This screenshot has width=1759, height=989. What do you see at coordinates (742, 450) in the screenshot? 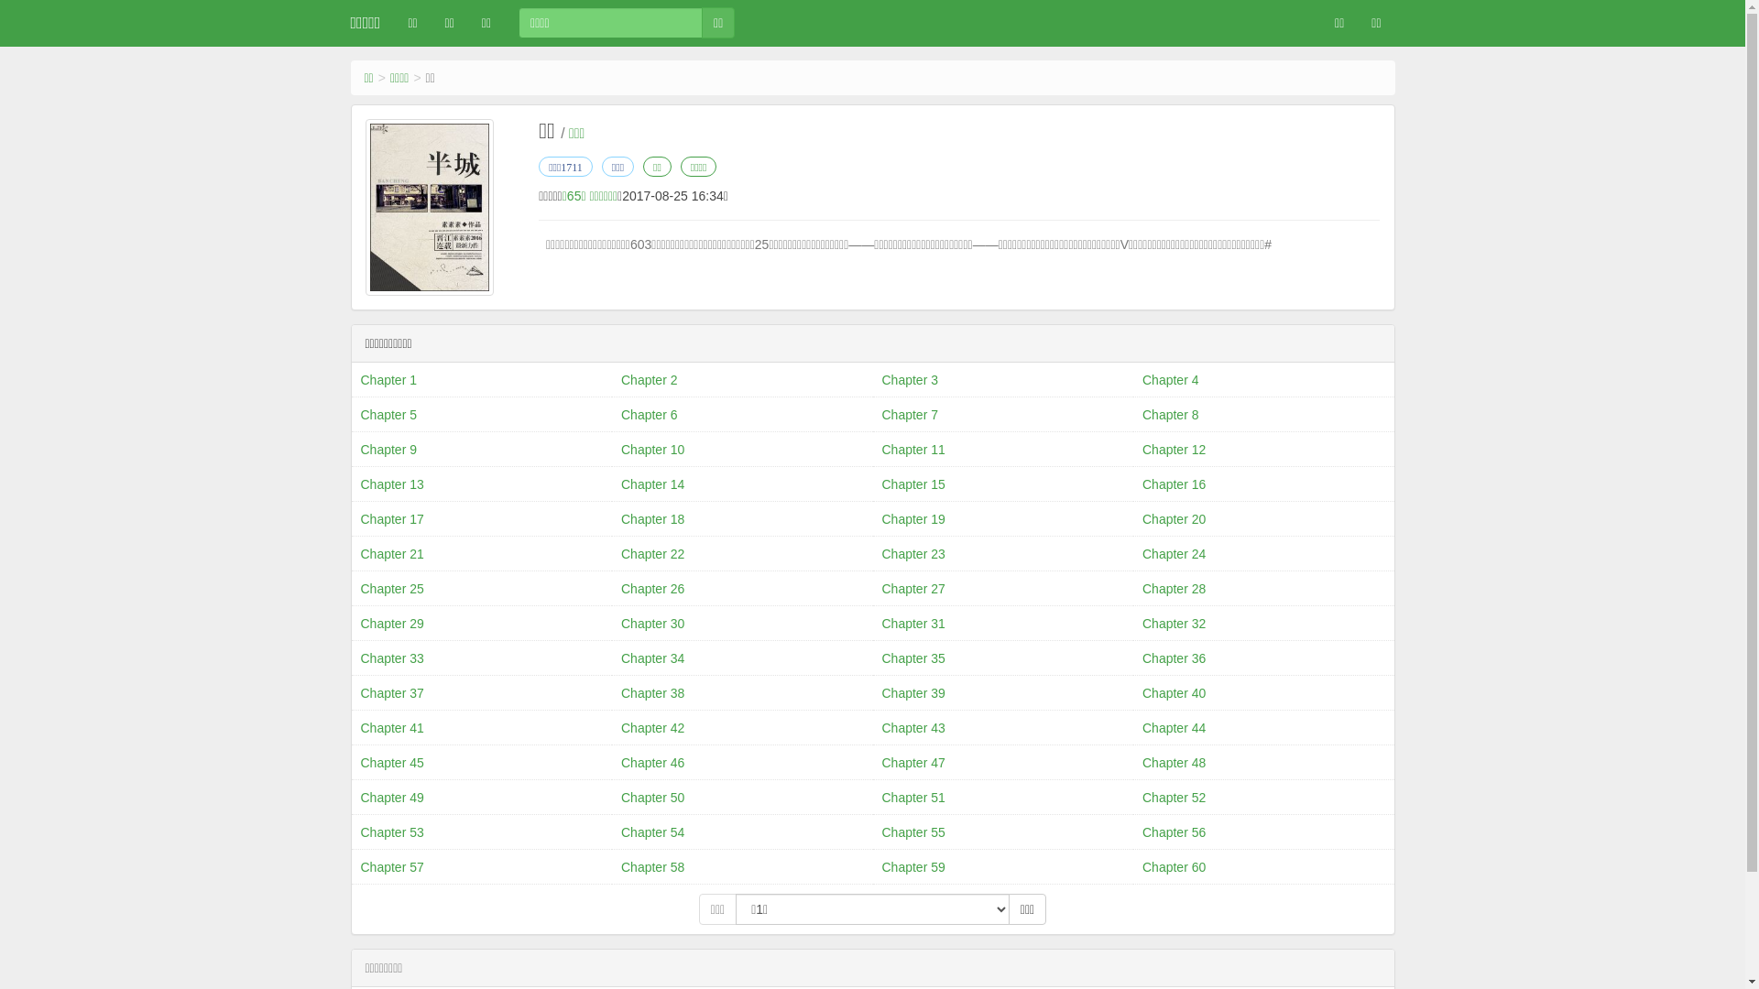
I see `Chapter 10` at bounding box center [742, 450].